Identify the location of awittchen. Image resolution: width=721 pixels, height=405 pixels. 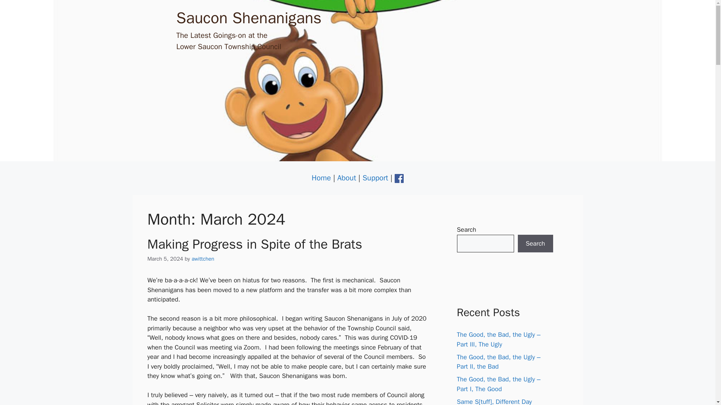
(203, 259).